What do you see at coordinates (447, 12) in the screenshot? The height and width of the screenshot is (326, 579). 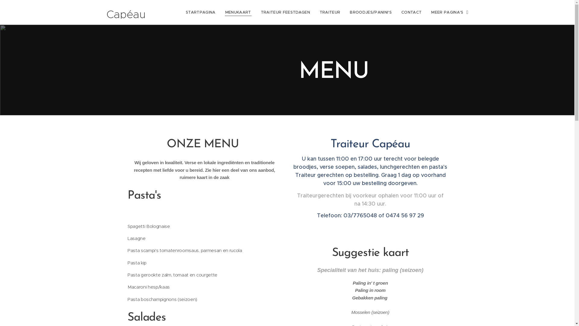 I see `MEER PAGINA'S` at bounding box center [447, 12].